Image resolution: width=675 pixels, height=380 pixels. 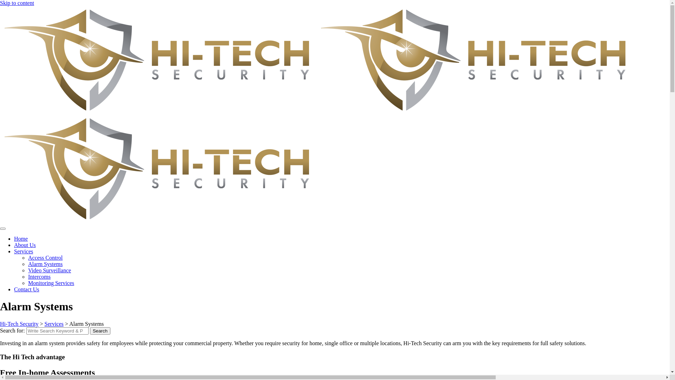 What do you see at coordinates (25, 245) in the screenshot?
I see `About Us` at bounding box center [25, 245].